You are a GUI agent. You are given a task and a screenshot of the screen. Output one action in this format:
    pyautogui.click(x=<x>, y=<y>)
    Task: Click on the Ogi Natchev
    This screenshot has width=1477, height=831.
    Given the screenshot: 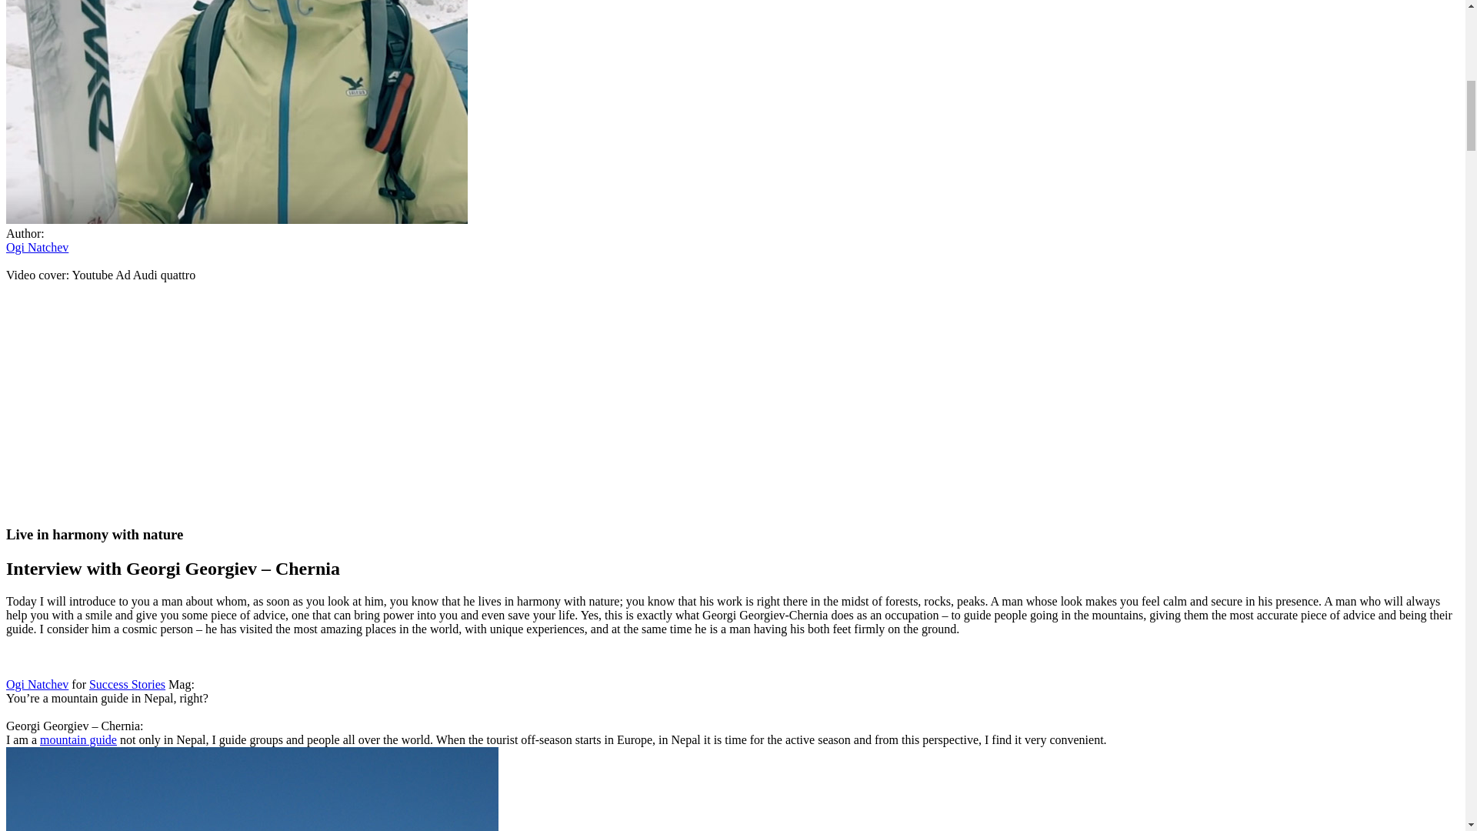 What is the action you would take?
    pyautogui.click(x=37, y=684)
    